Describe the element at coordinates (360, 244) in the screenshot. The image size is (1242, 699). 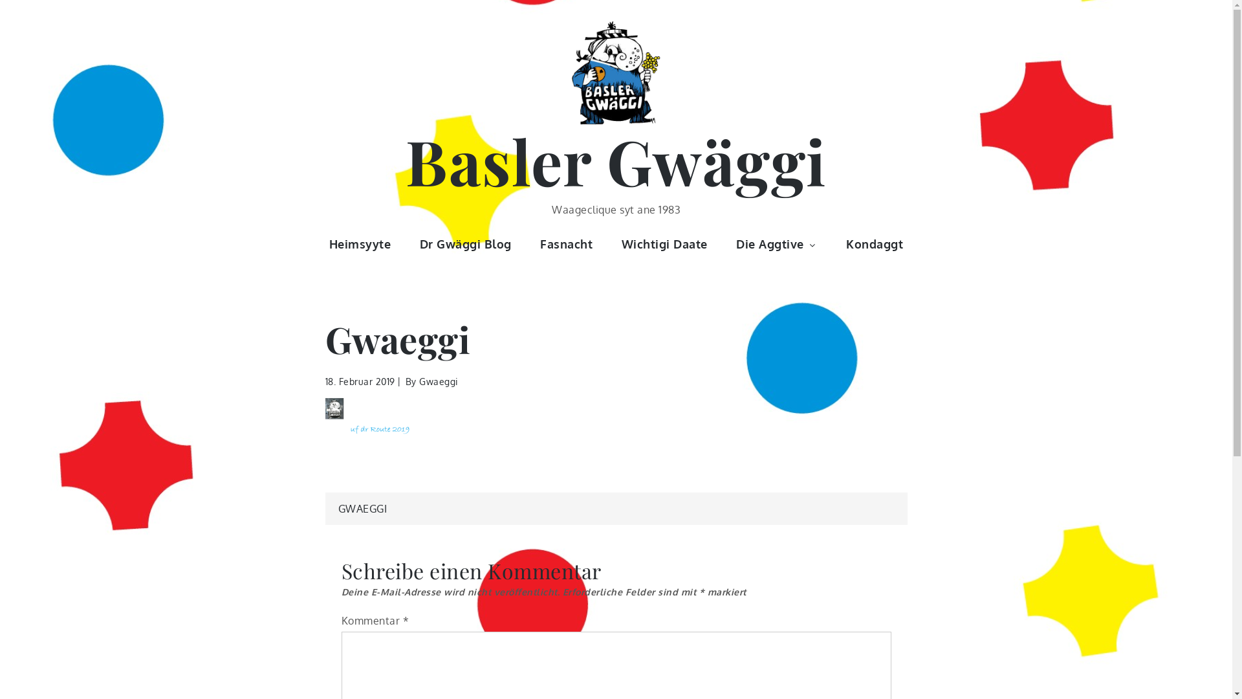
I see `Heimsyyte` at that location.